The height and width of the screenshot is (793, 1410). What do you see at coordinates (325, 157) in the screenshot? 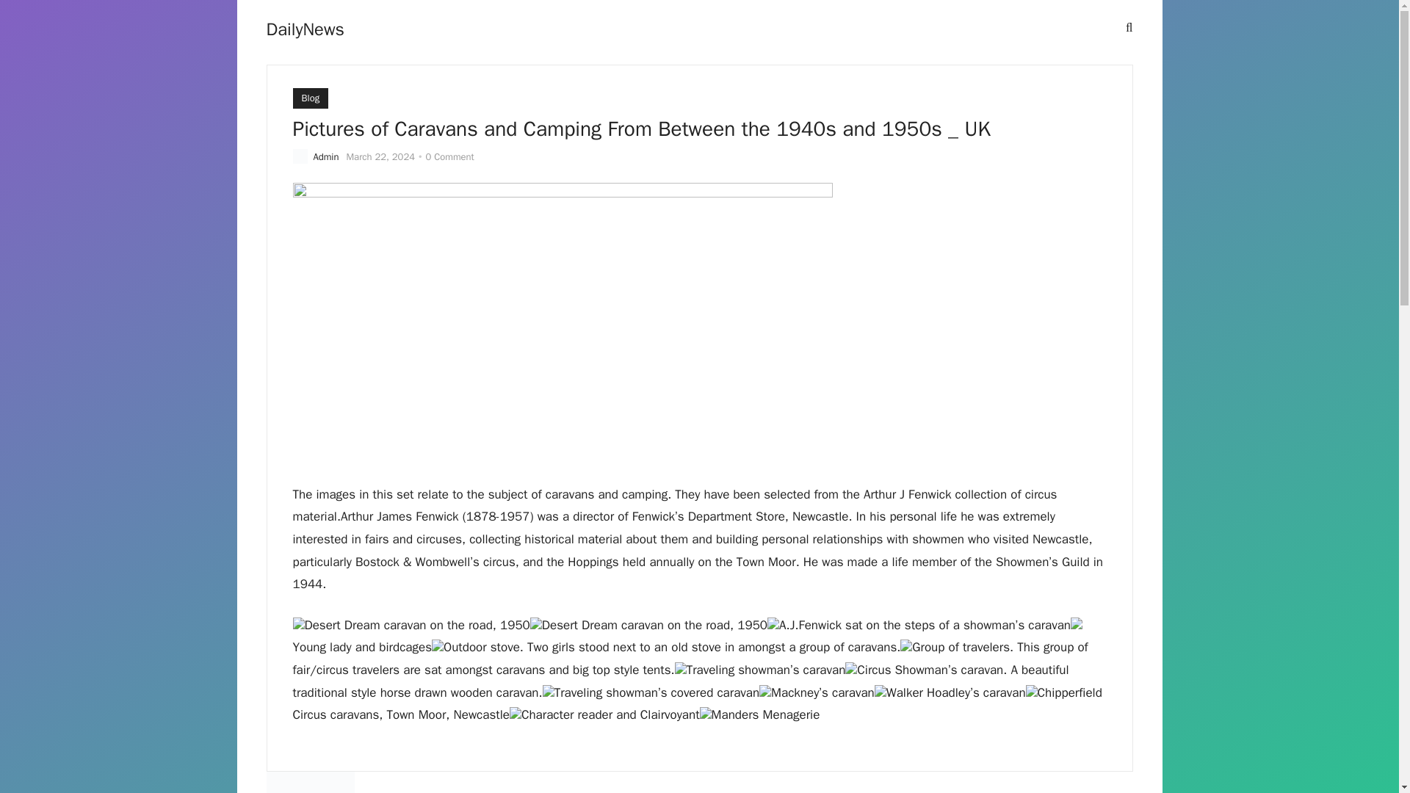
I see `Admin` at bounding box center [325, 157].